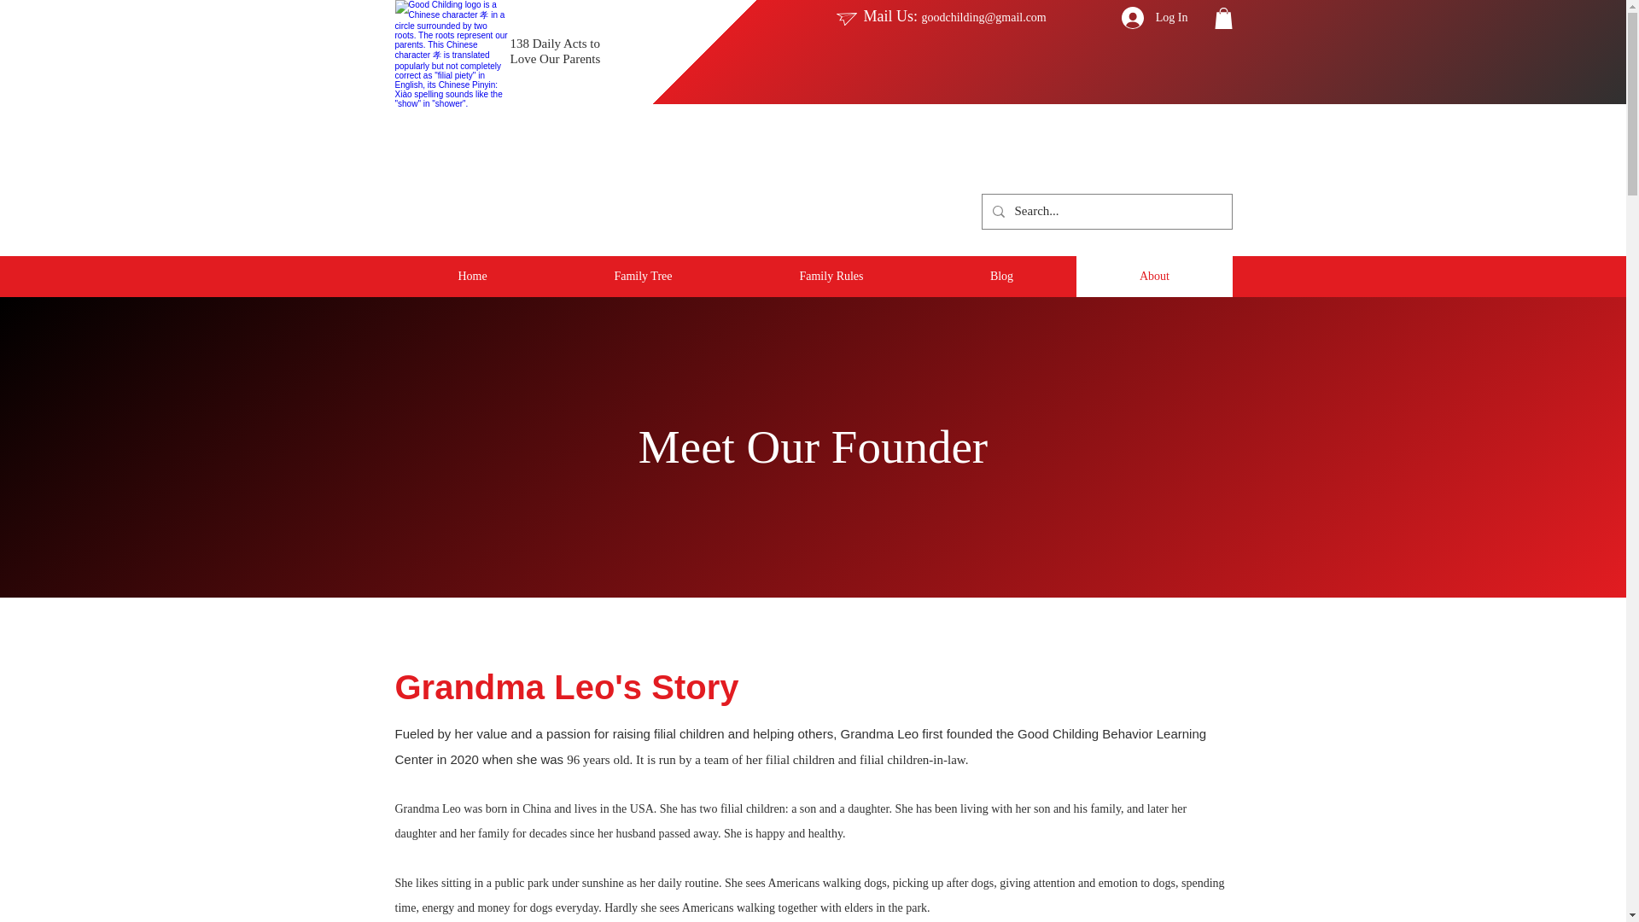 The height and width of the screenshot is (922, 1639). Describe the element at coordinates (1154, 17) in the screenshot. I see `Log In` at that location.